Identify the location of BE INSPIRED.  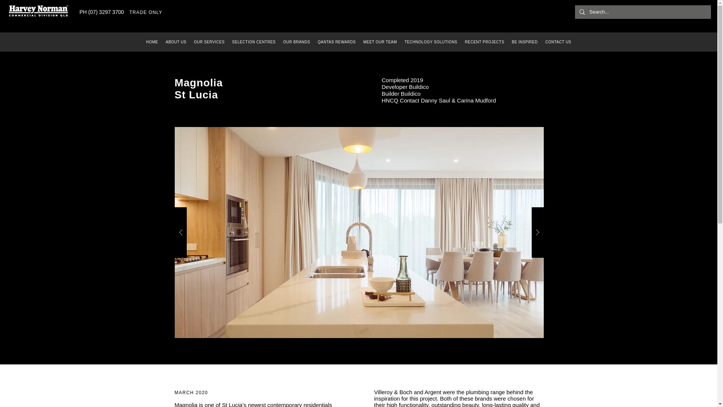
(525, 41).